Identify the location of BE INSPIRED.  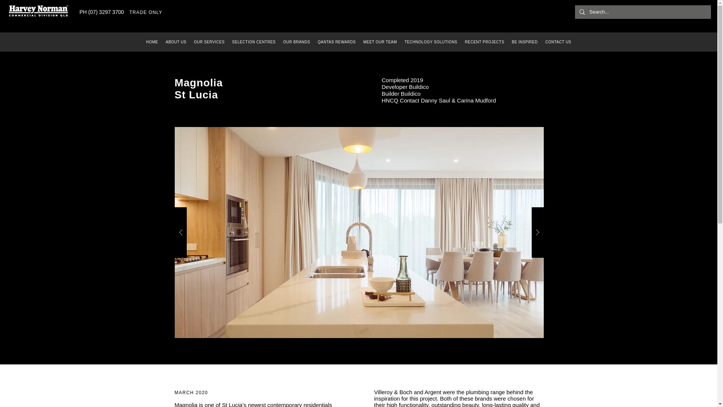
(525, 41).